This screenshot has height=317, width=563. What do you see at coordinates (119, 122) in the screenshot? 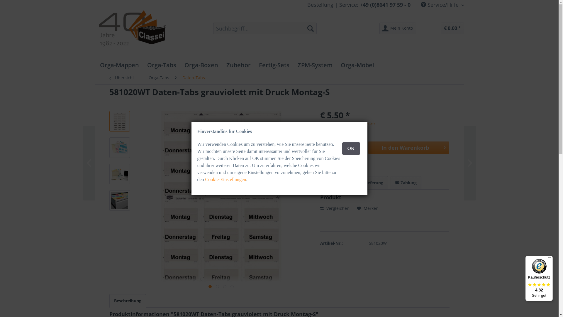
I see `Vorschau: 581020WT Daten-Tabs grauviolett mit Druck Montag-S` at bounding box center [119, 122].